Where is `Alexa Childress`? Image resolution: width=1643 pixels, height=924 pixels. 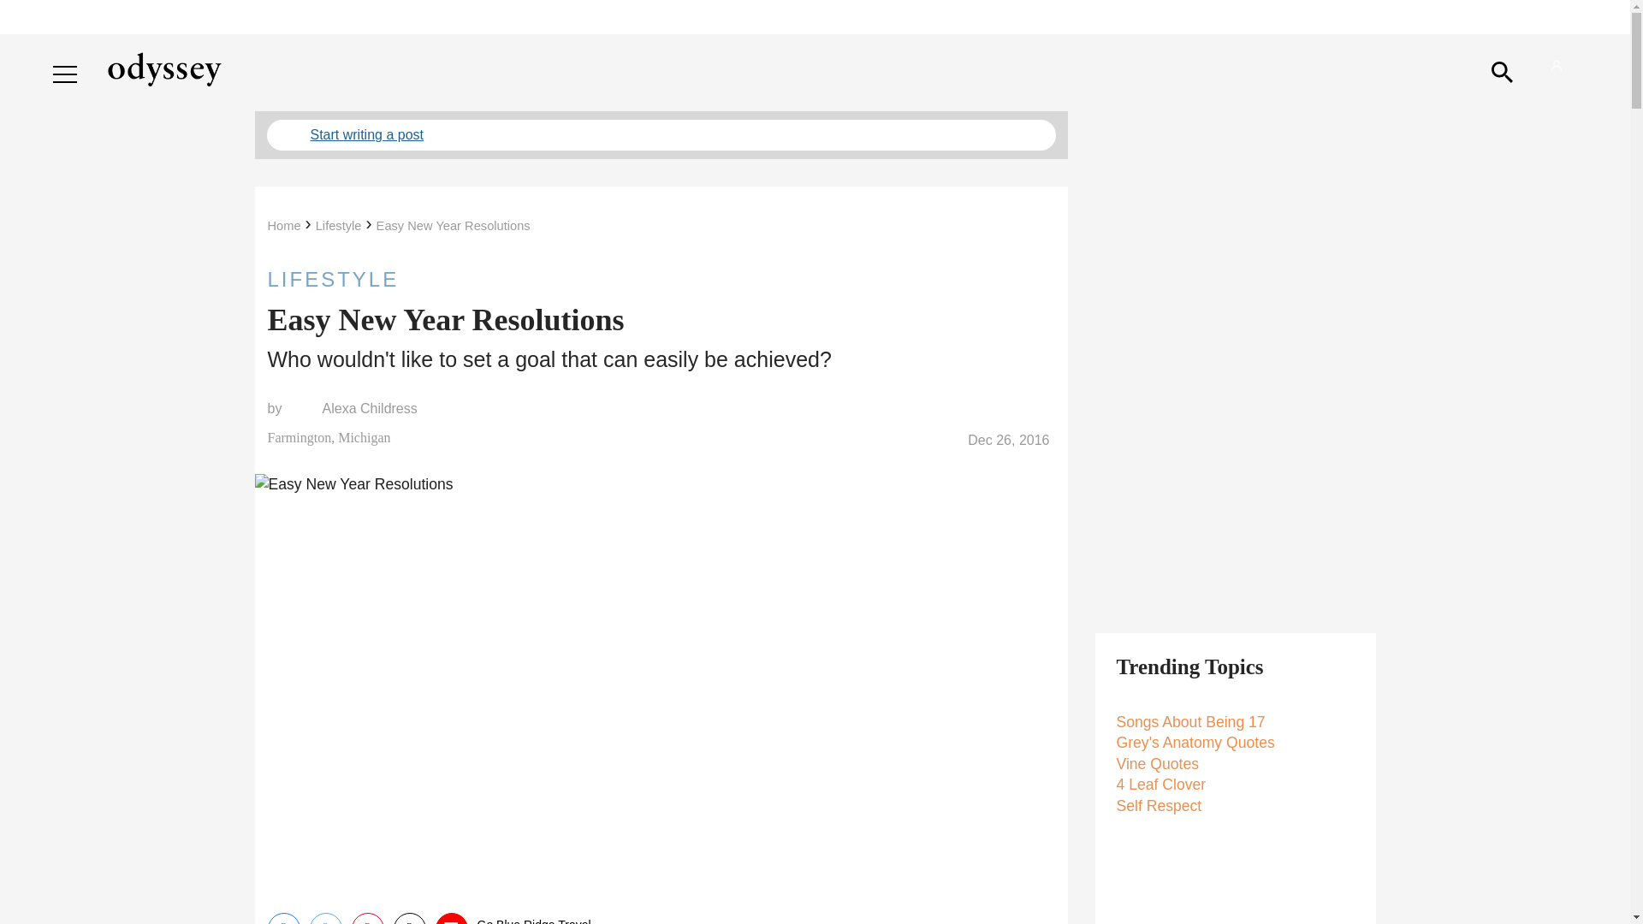
Alexa Childress is located at coordinates (370, 409).